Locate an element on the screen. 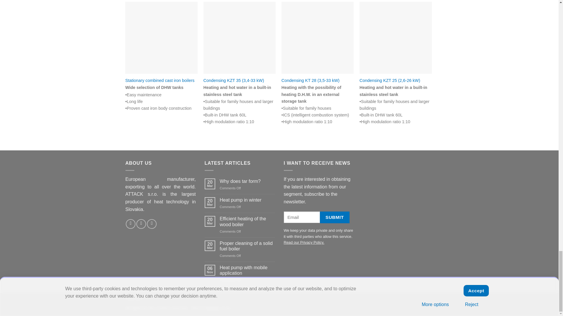  Efficient heating of the wood boiler is located at coordinates (247, 221).